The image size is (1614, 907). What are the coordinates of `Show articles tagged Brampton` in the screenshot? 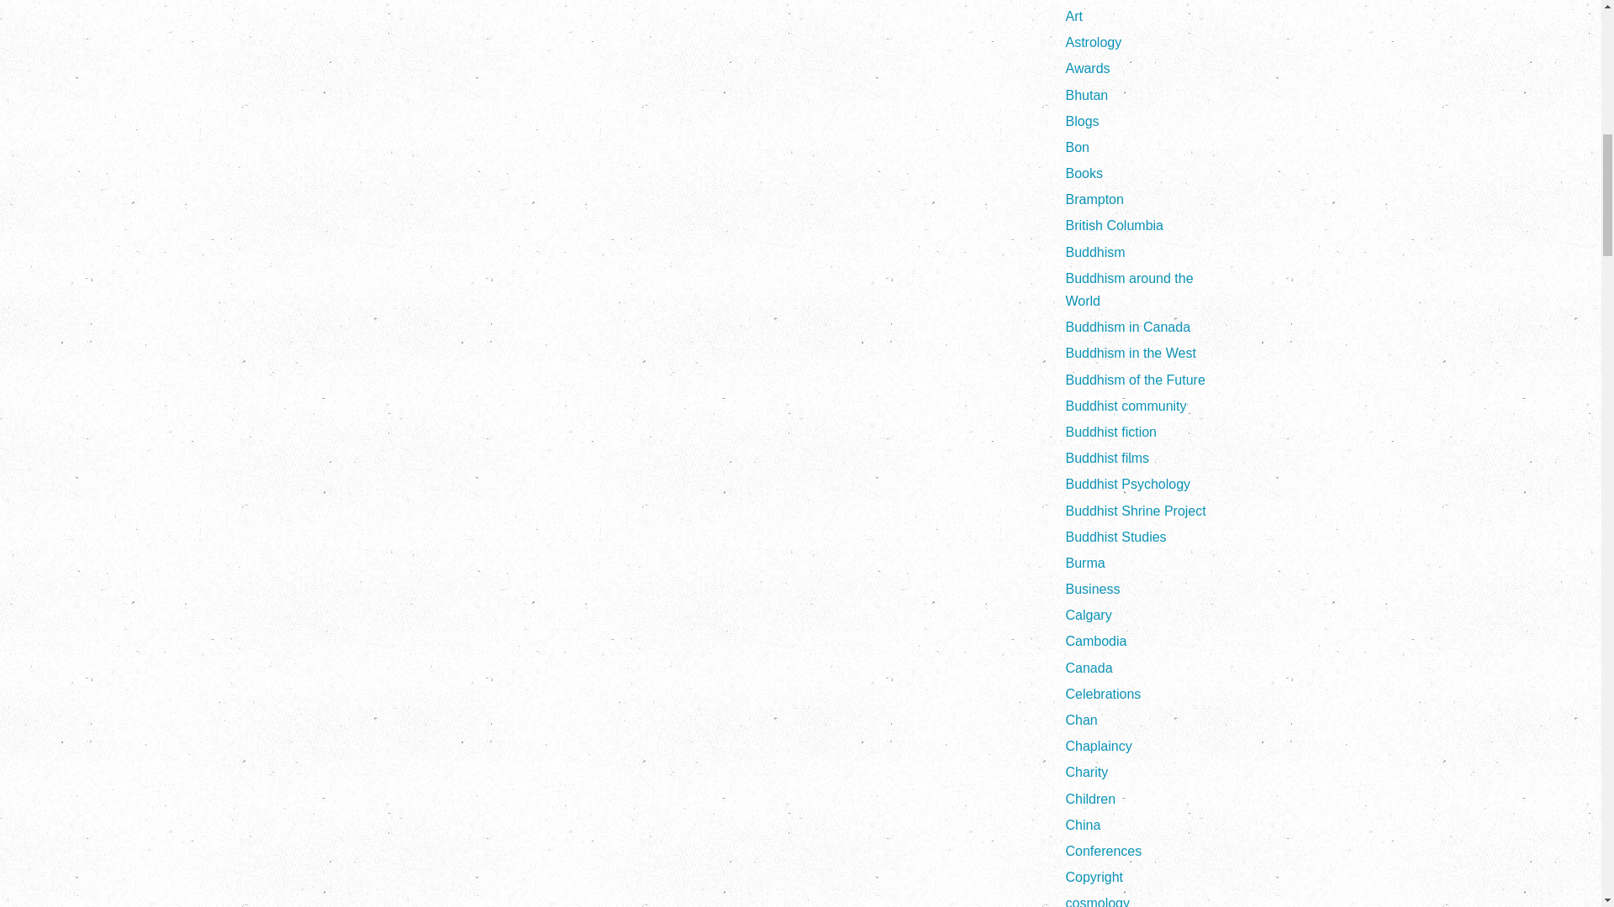 It's located at (1094, 199).